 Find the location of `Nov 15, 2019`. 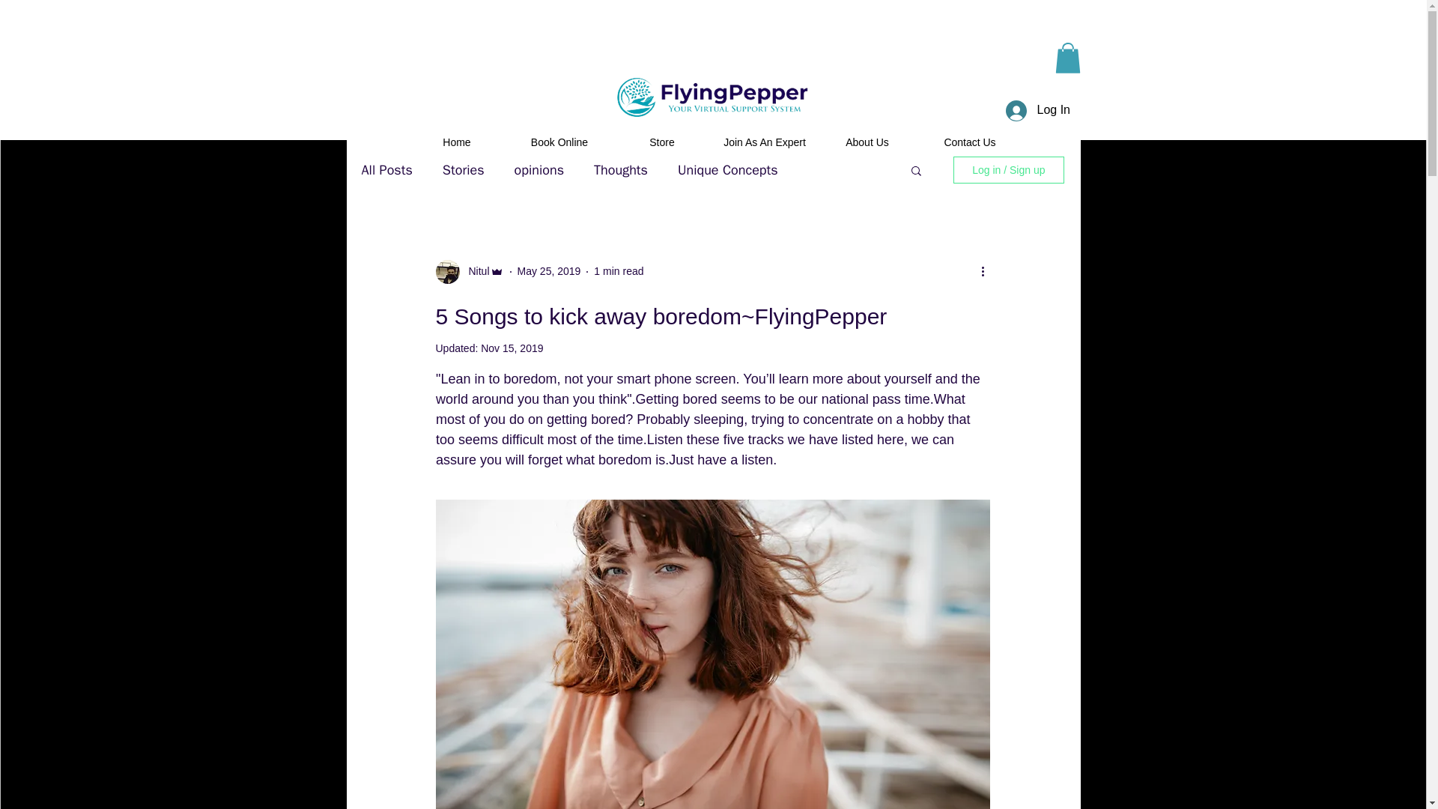

Nov 15, 2019 is located at coordinates (512, 348).